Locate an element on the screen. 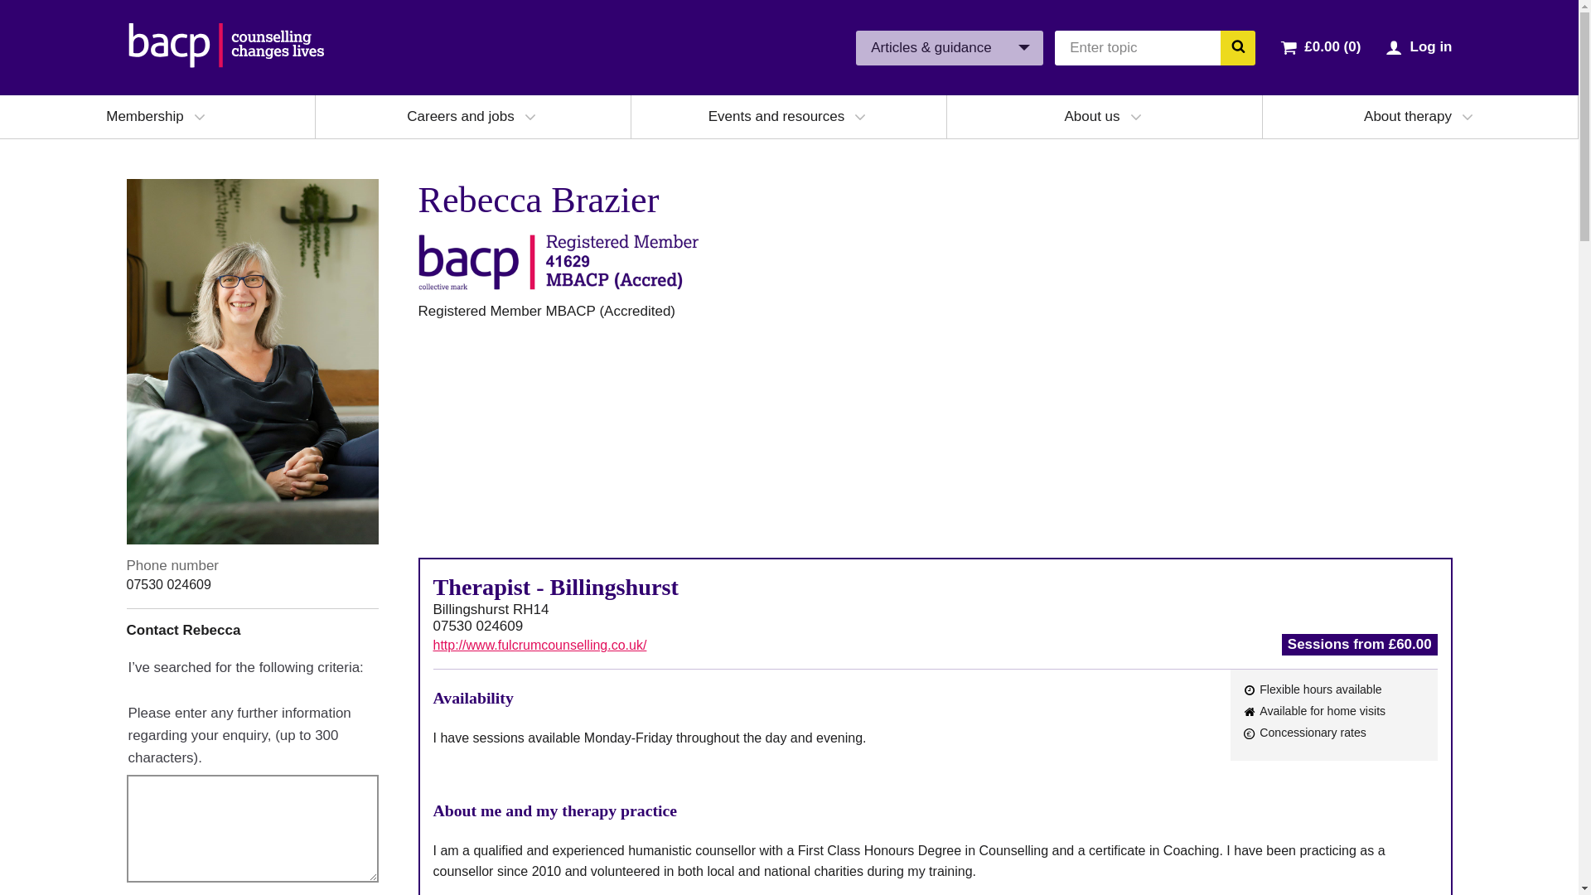  Membership is located at coordinates (145, 116).